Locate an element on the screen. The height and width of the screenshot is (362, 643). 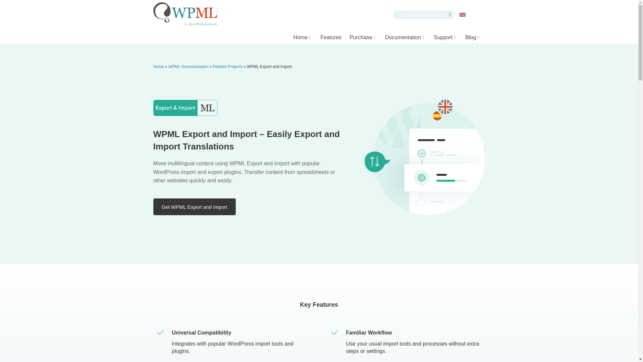
Features is located at coordinates (331, 37).